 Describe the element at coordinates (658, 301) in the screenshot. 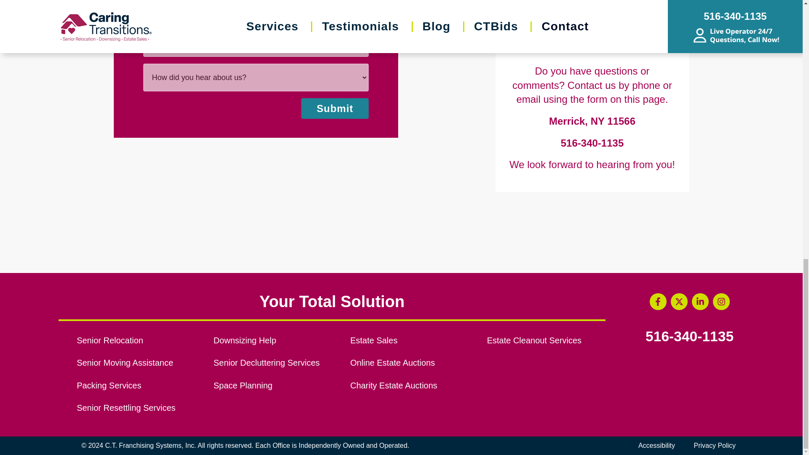

I see `Facebook` at that location.